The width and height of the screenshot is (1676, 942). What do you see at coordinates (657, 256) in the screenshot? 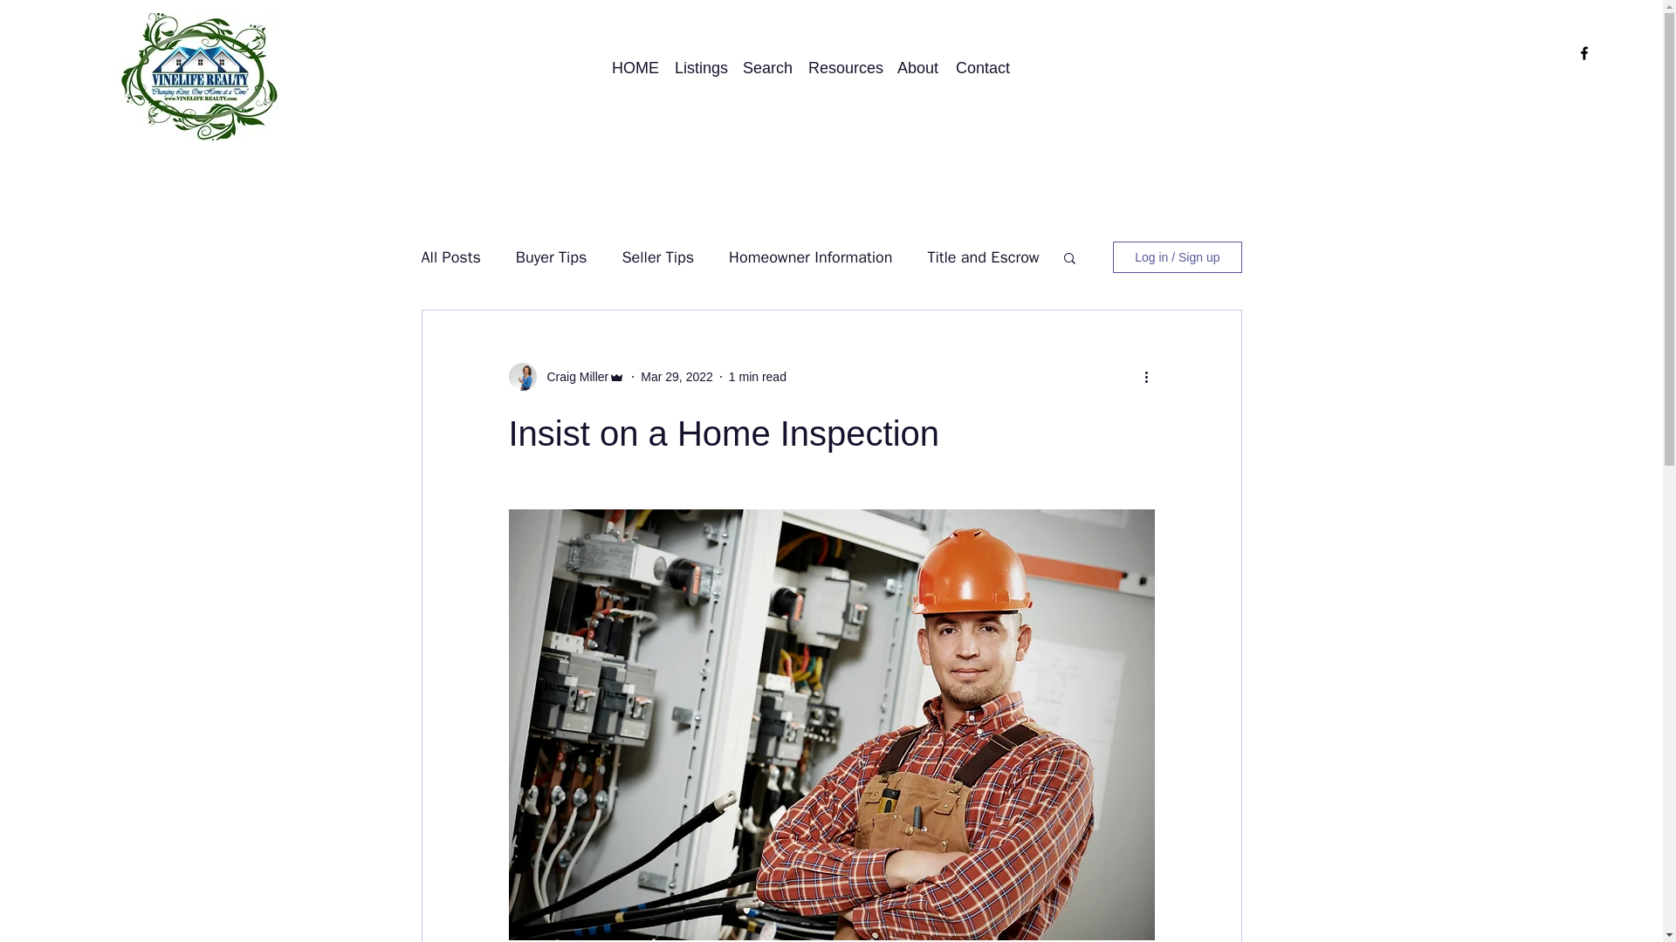
I see `Seller Tips` at bounding box center [657, 256].